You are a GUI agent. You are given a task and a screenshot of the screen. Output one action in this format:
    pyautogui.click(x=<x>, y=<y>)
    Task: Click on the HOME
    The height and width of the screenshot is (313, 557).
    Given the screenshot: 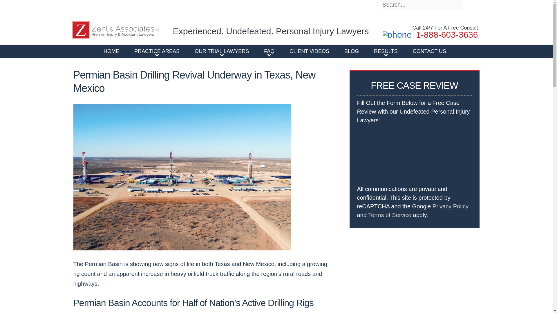 What is the action you would take?
    pyautogui.click(x=111, y=51)
    